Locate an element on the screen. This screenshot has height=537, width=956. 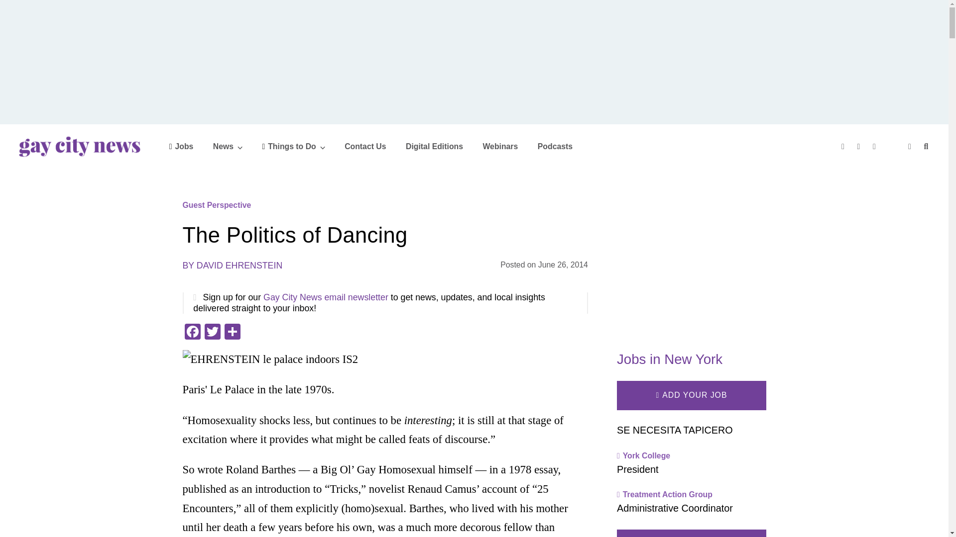
Podcasts is located at coordinates (555, 146).